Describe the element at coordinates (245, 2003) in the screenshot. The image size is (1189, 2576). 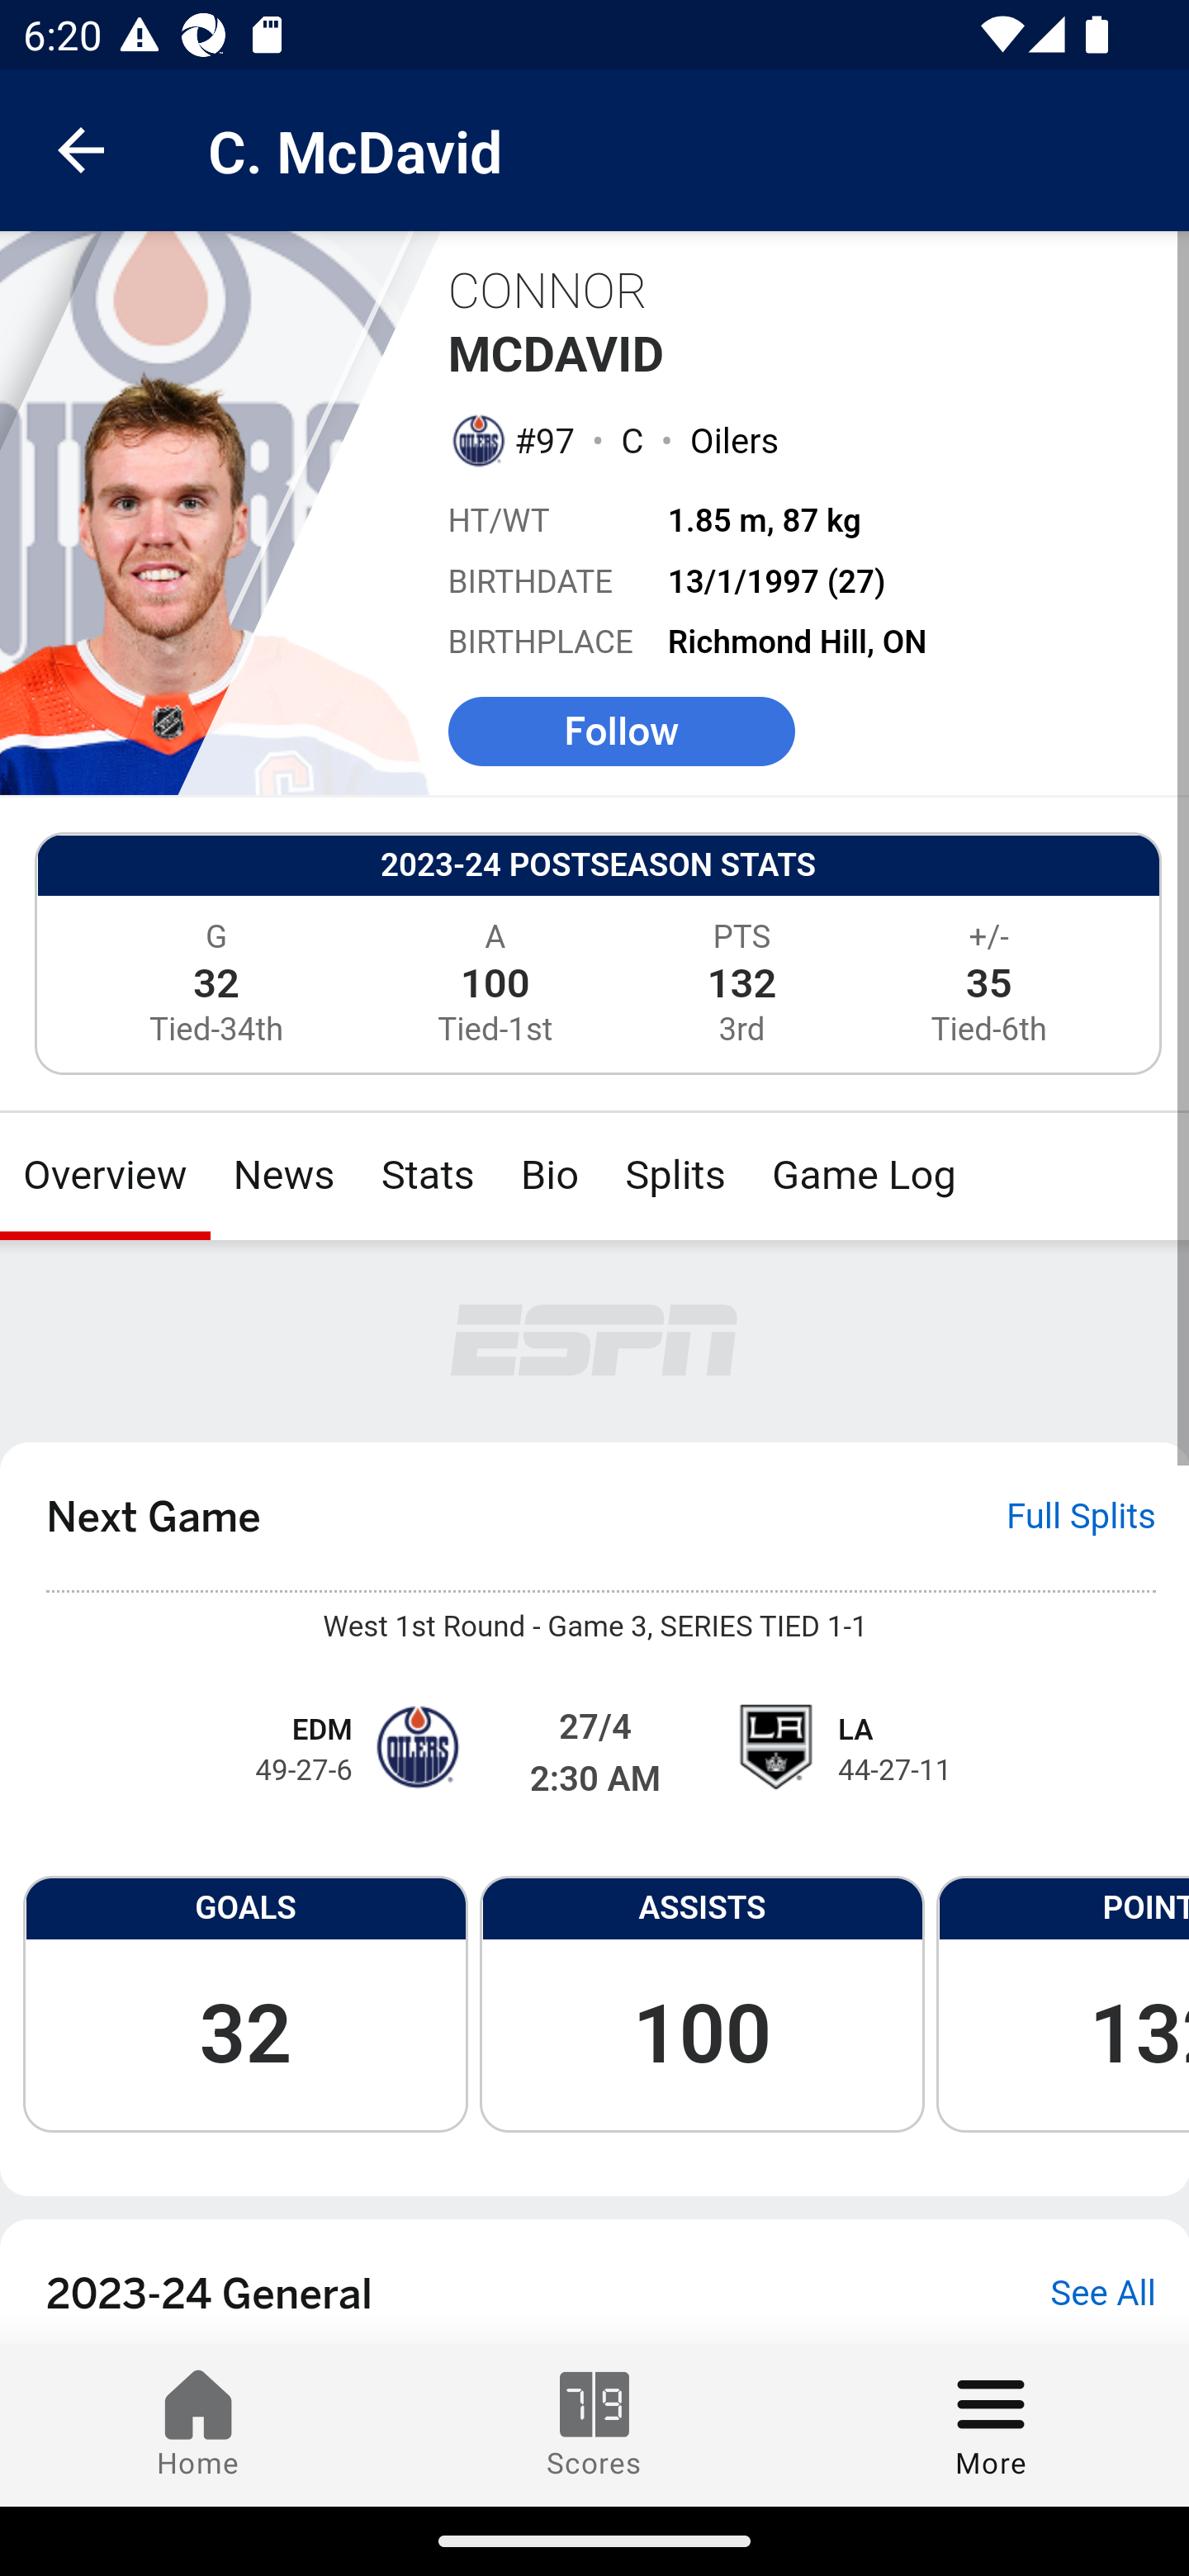
I see `GOALS 32` at that location.